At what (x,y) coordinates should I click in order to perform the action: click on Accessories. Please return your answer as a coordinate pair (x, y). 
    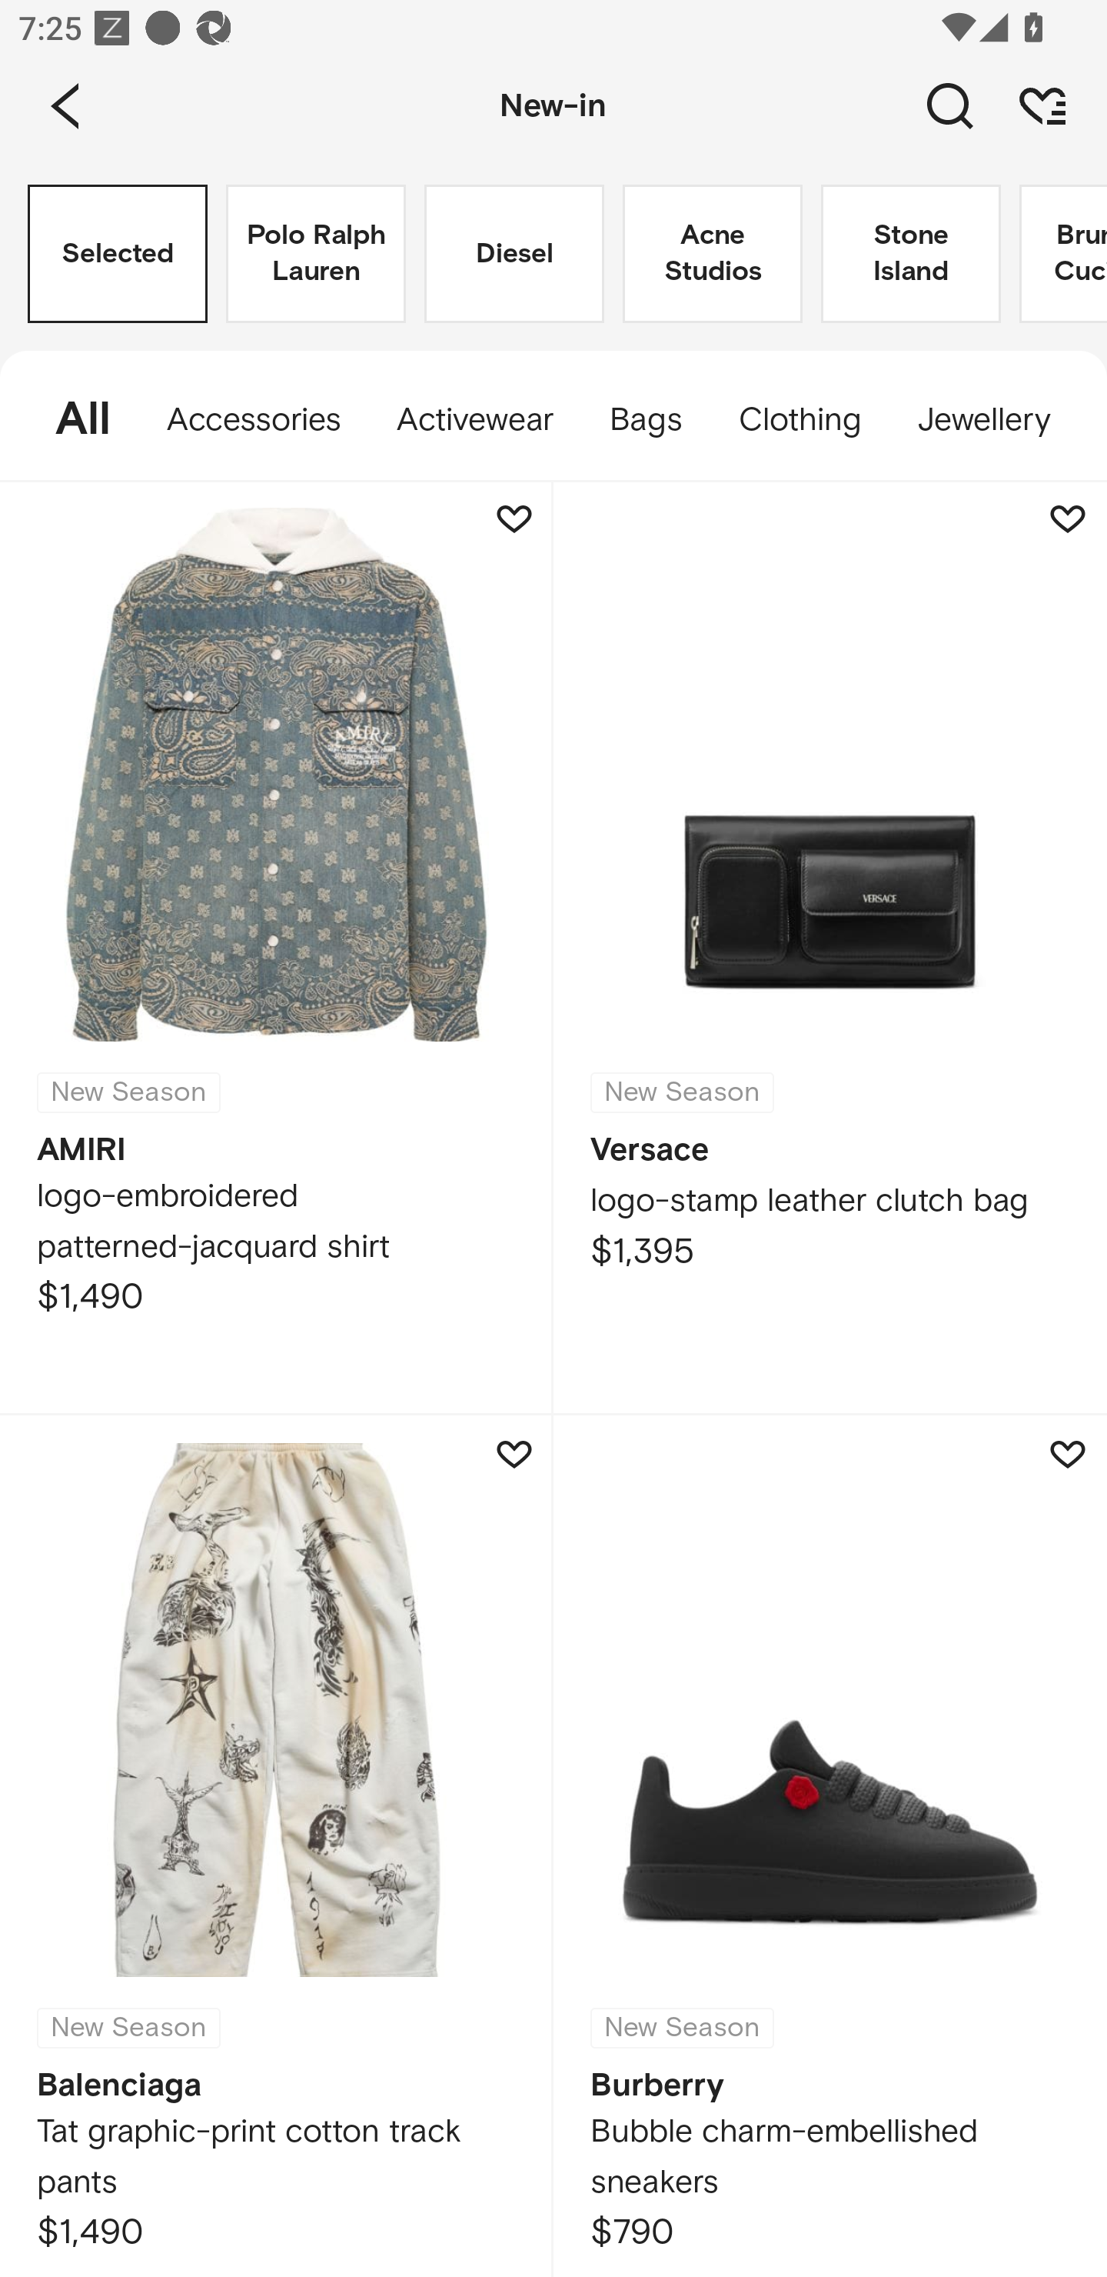
    Looking at the image, I should click on (254, 420).